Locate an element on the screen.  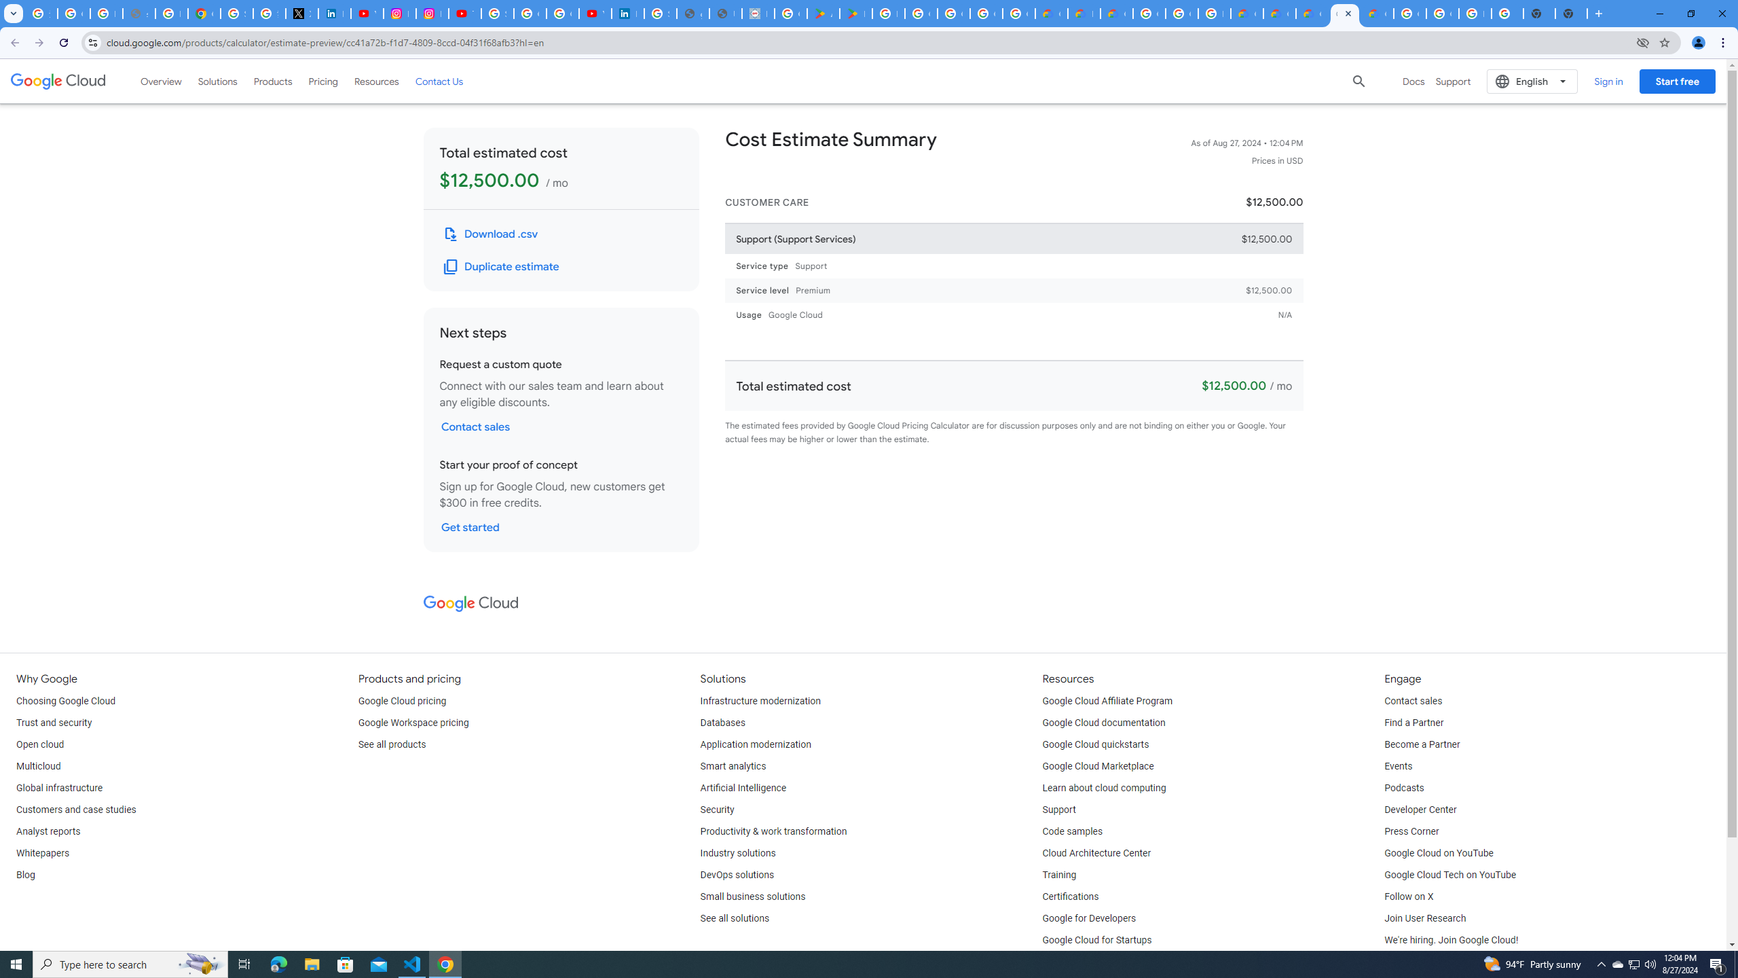
Infrastructure modernization is located at coordinates (760, 701).